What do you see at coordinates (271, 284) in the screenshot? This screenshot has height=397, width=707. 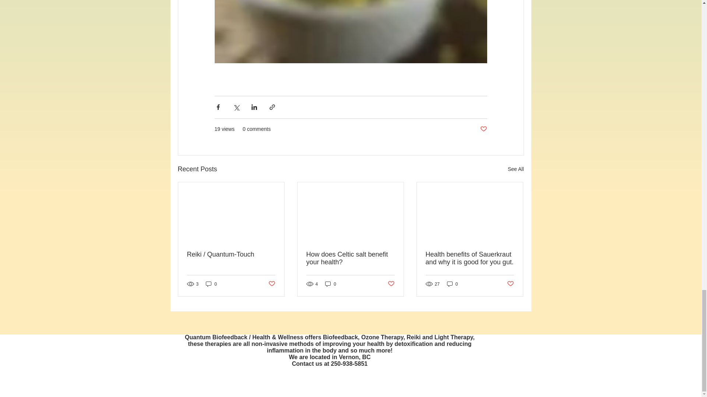 I see `Post not marked as liked` at bounding box center [271, 284].